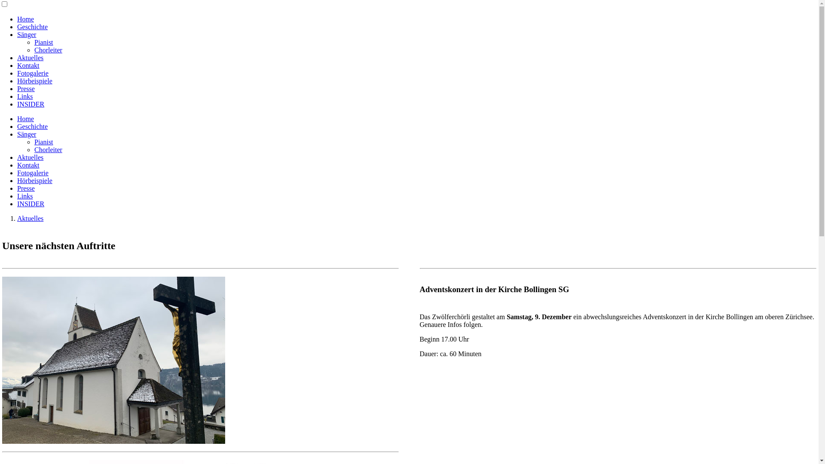 The width and height of the screenshot is (825, 464). Describe the element at coordinates (44, 42) in the screenshot. I see `Pianist` at that location.